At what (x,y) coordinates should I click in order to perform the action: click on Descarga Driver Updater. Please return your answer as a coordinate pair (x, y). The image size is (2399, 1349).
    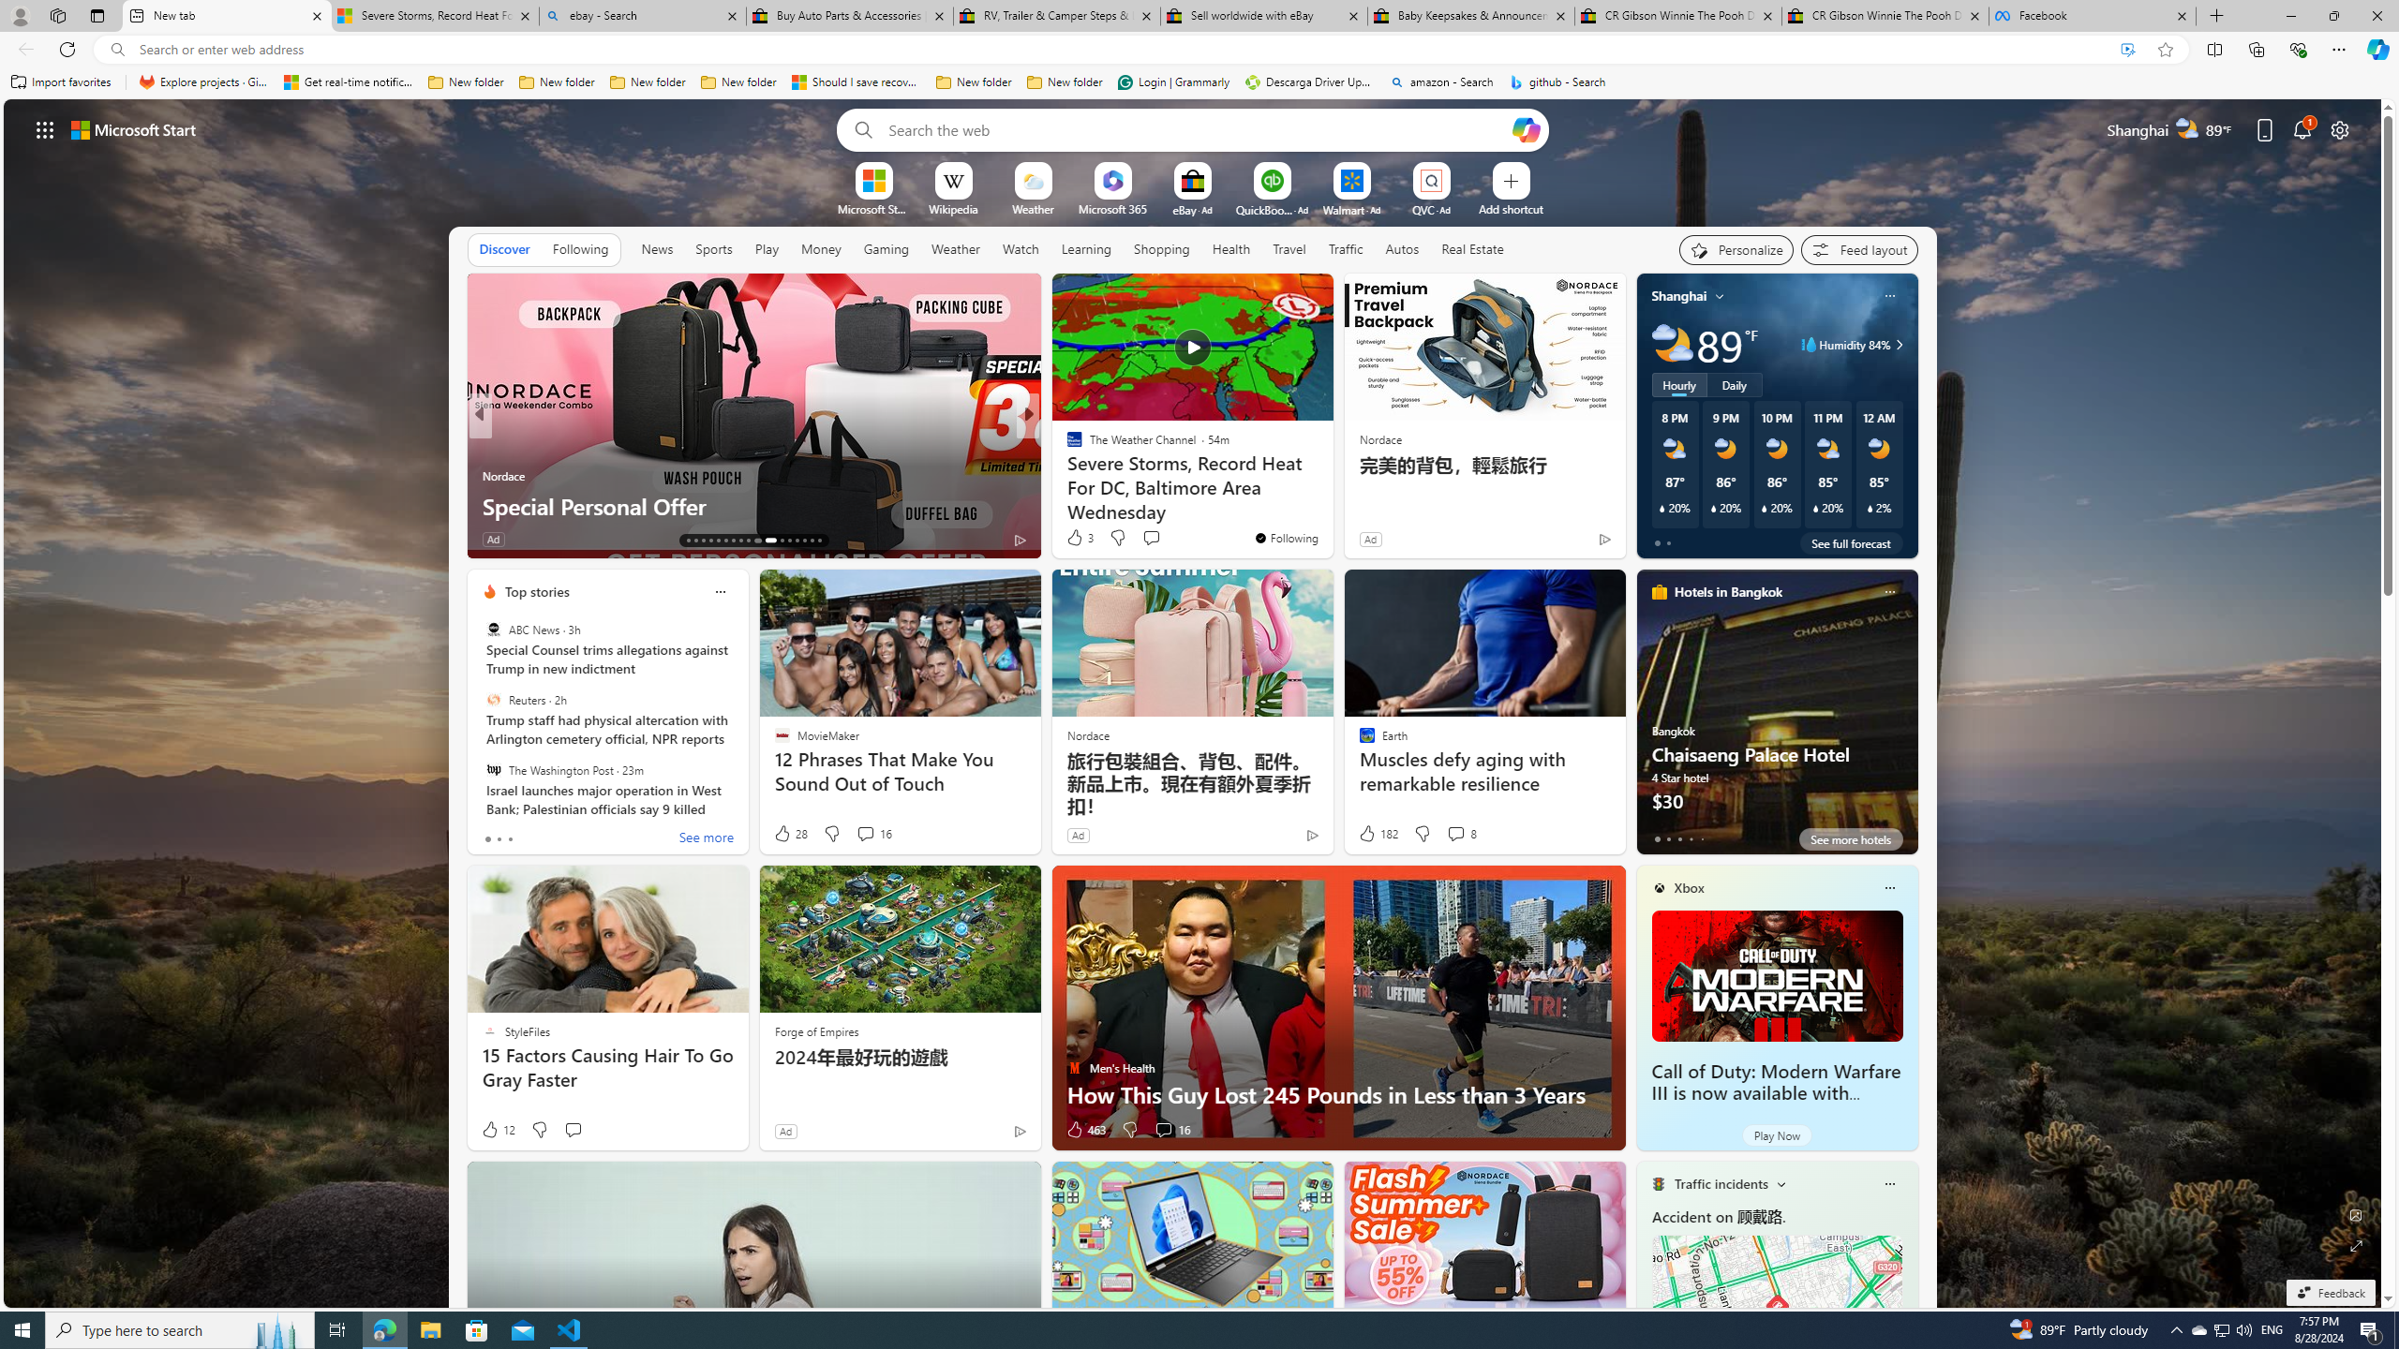
    Looking at the image, I should click on (1310, 82).